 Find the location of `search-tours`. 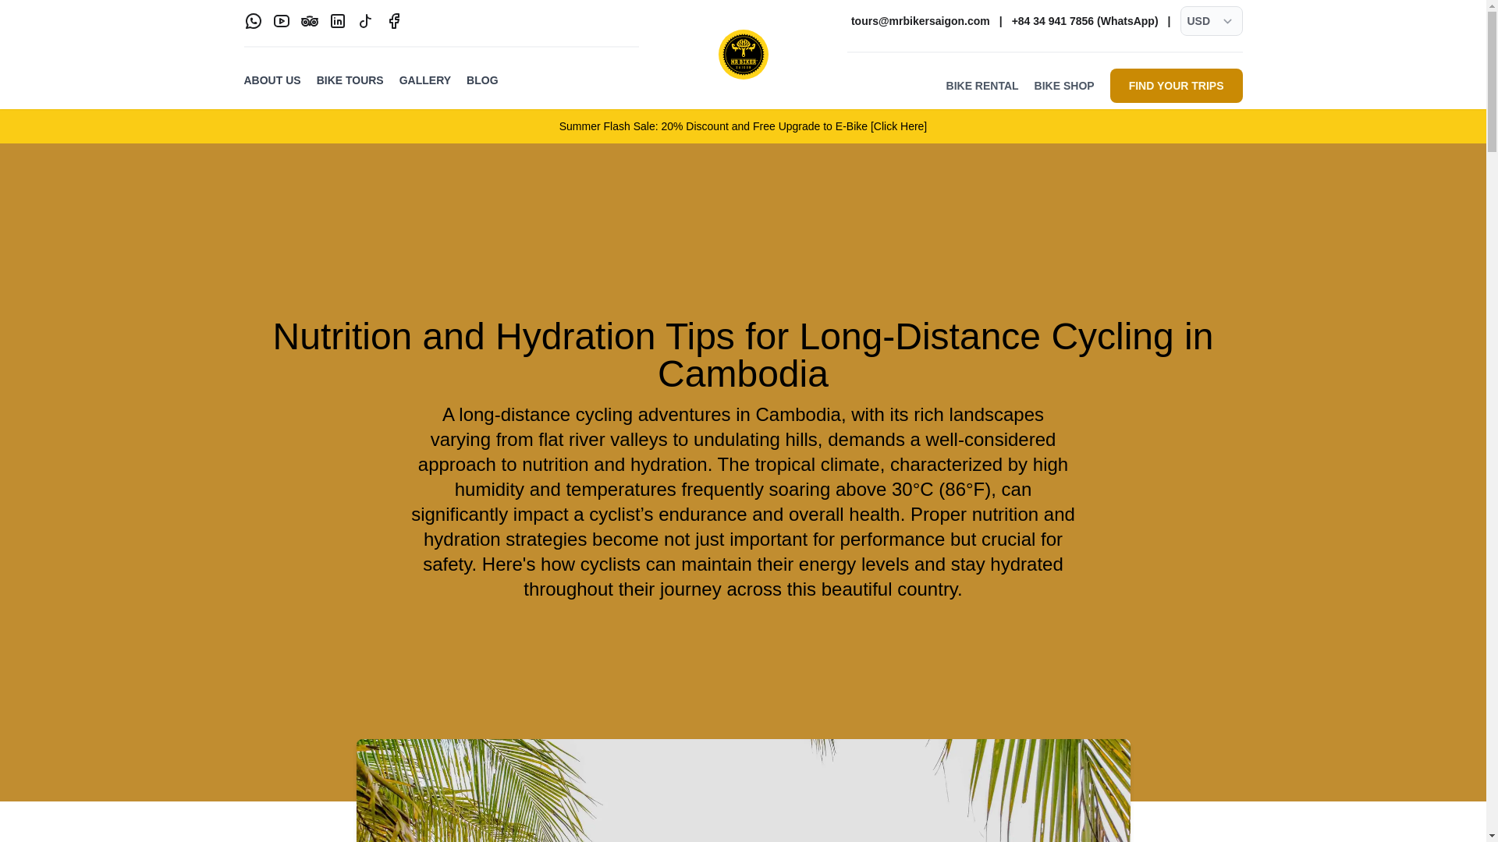

search-tours is located at coordinates (982, 86).